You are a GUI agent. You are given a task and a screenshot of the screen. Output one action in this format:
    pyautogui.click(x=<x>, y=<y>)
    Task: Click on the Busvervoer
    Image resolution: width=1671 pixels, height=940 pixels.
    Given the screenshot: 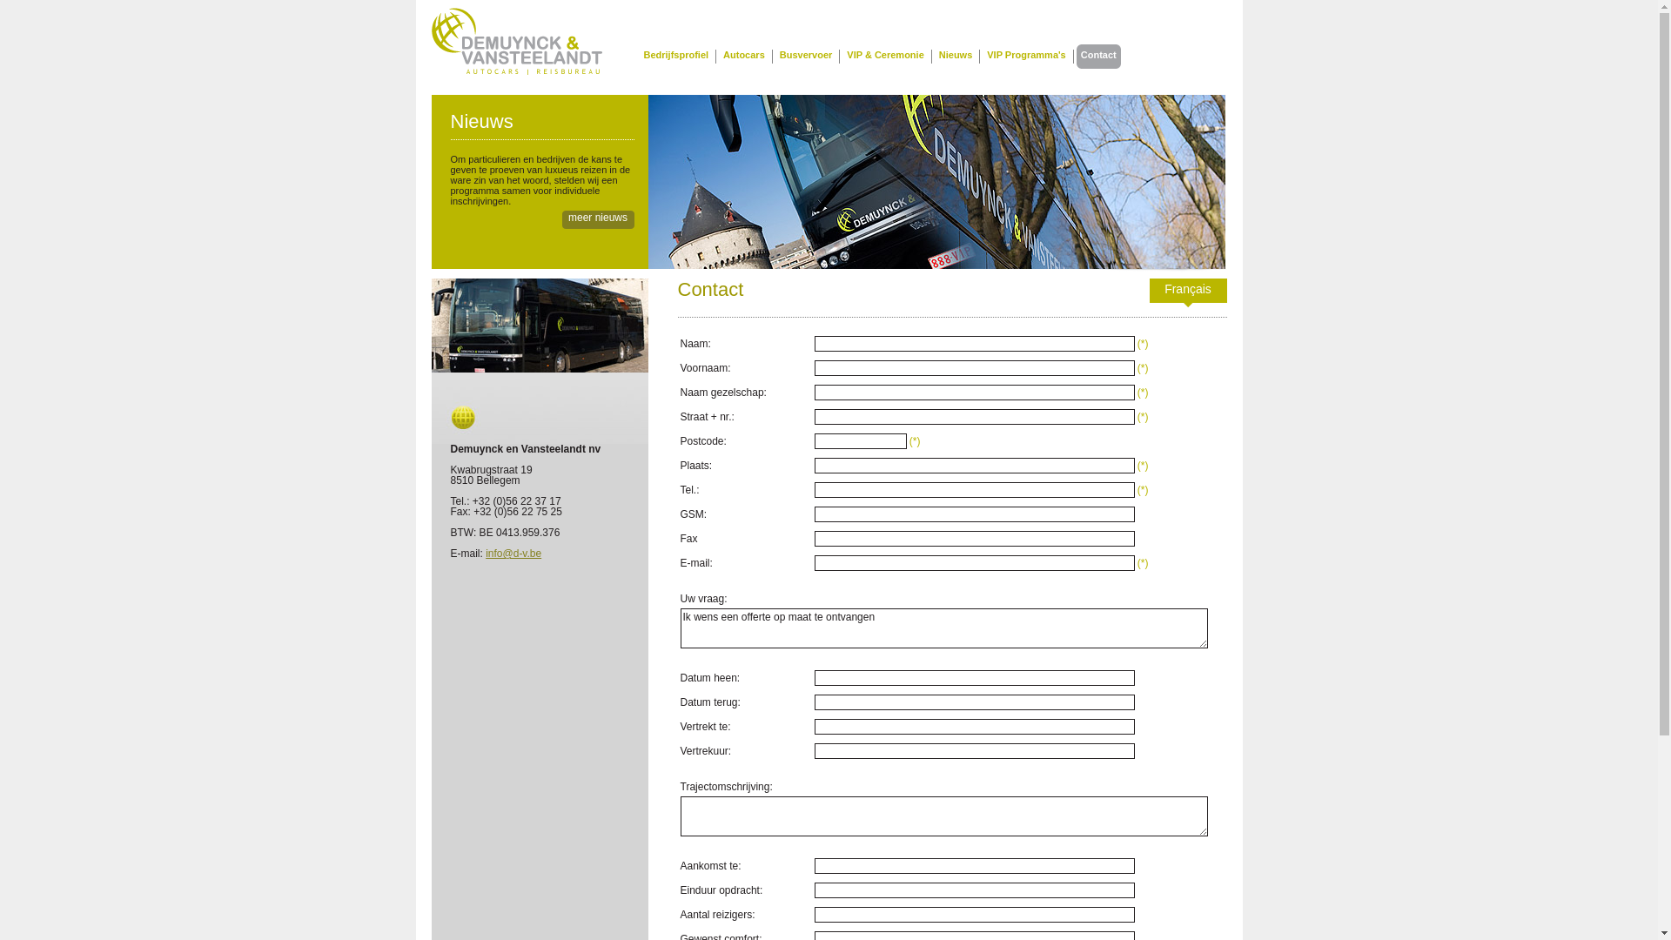 What is the action you would take?
    pyautogui.click(x=806, y=57)
    